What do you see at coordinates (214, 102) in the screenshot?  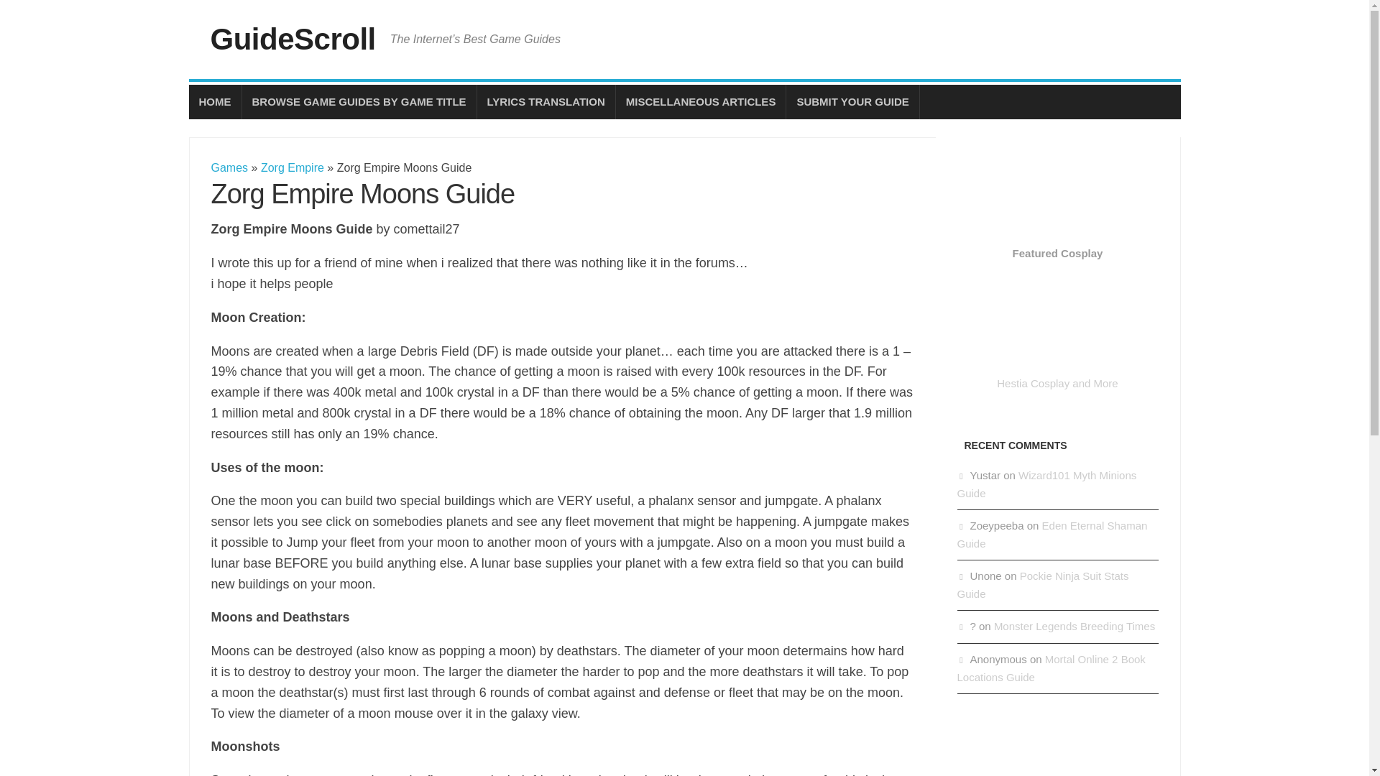 I see `HOME` at bounding box center [214, 102].